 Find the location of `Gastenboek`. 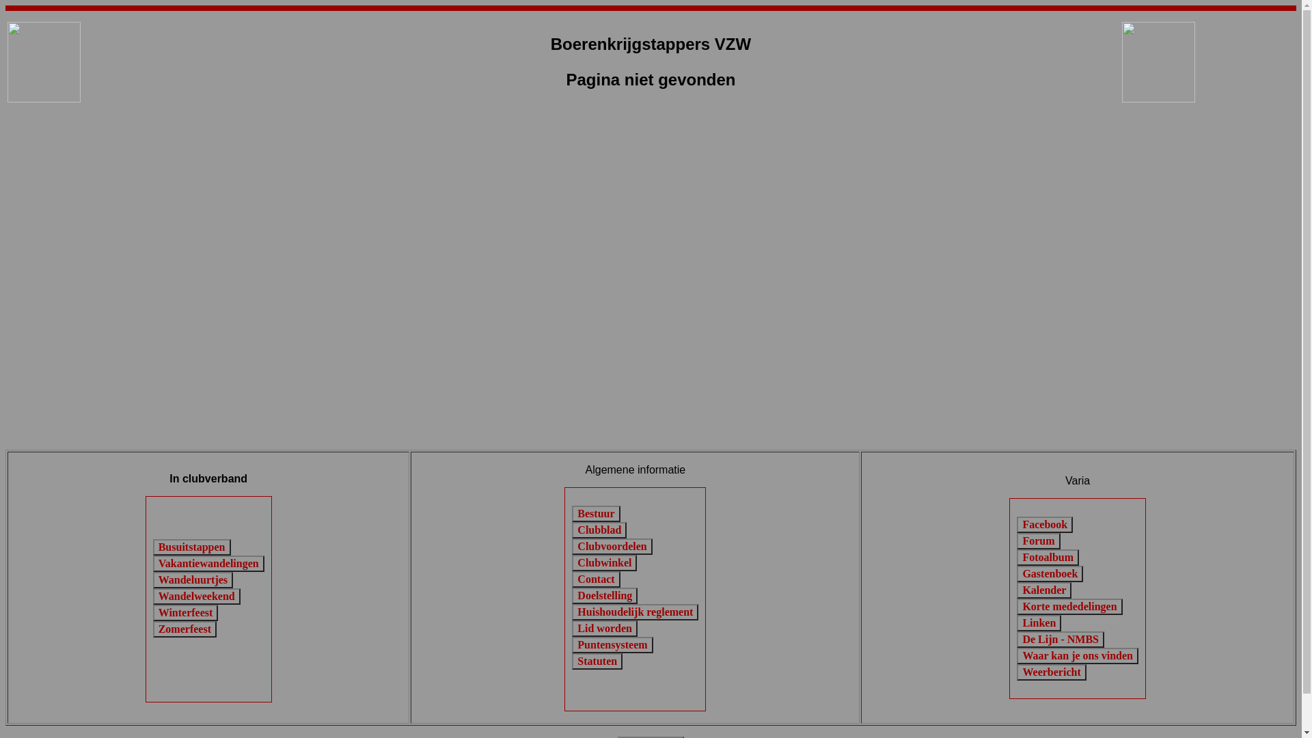

Gastenboek is located at coordinates (1050, 574).